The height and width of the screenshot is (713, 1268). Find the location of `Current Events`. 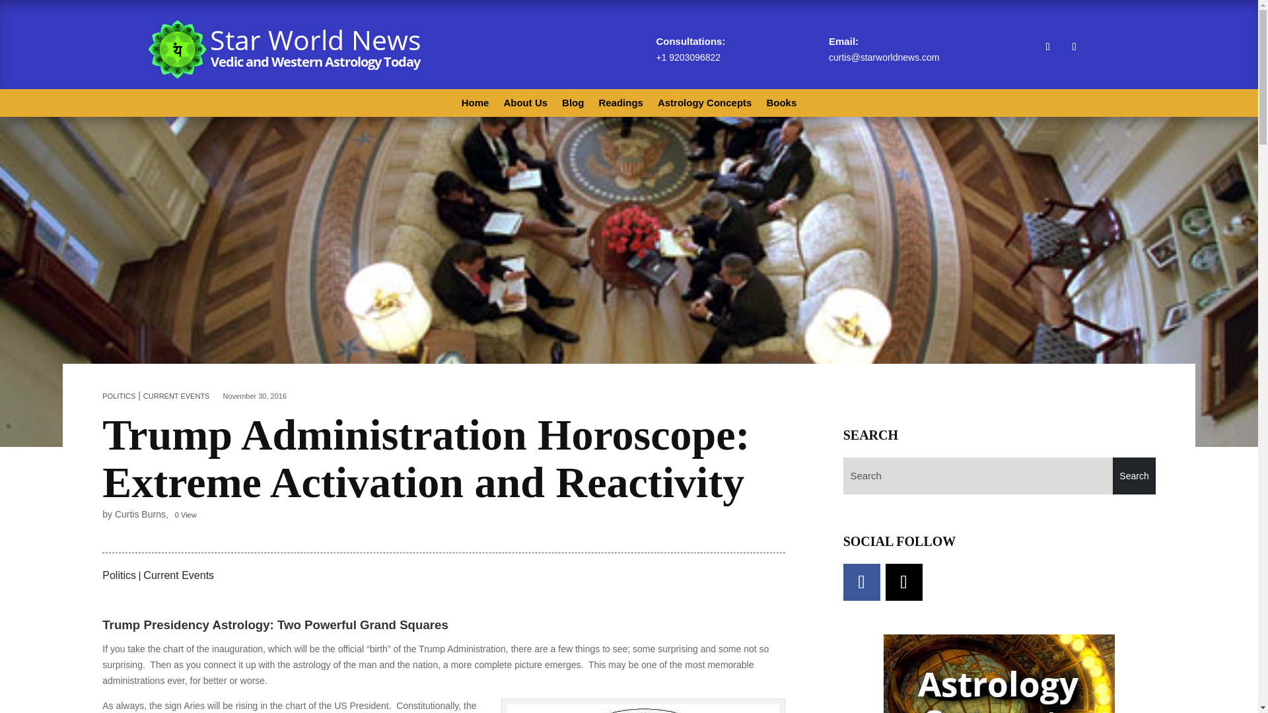

Current Events is located at coordinates (178, 575).